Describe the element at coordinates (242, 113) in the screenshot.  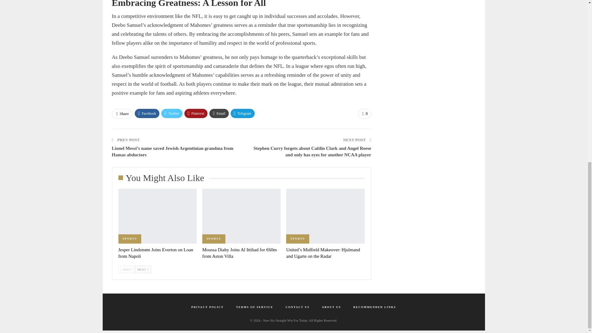
I see `Telegram` at that location.